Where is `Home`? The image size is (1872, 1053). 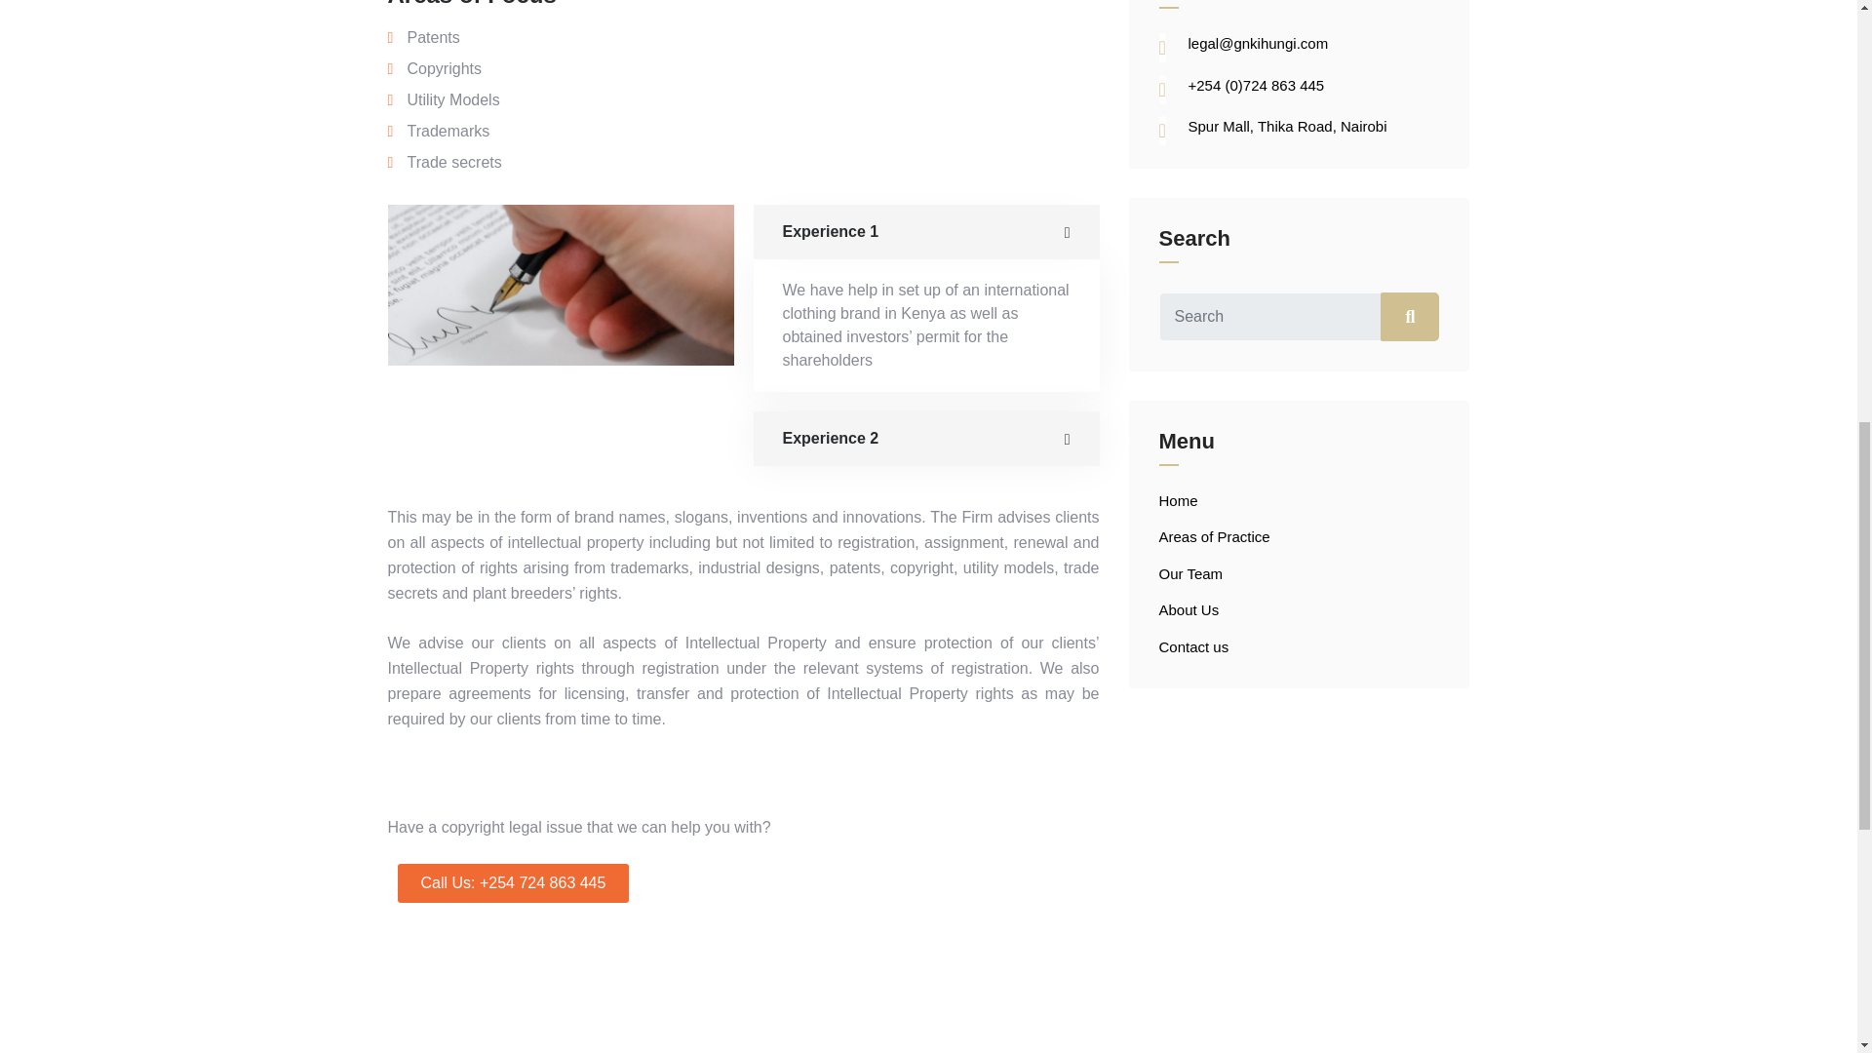
Home is located at coordinates (1178, 499).